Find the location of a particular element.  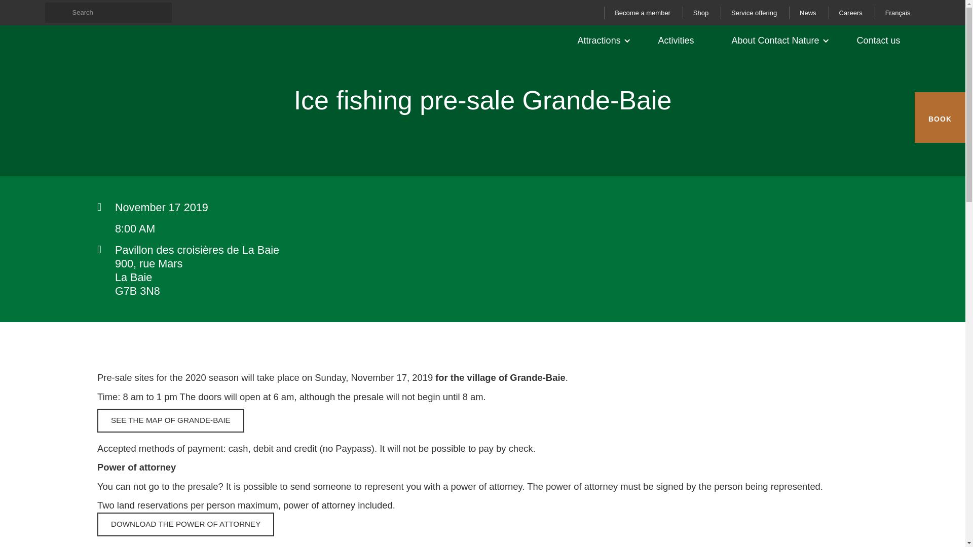

SEE THE MAP OF GRANDE-BAIE is located at coordinates (170, 420).